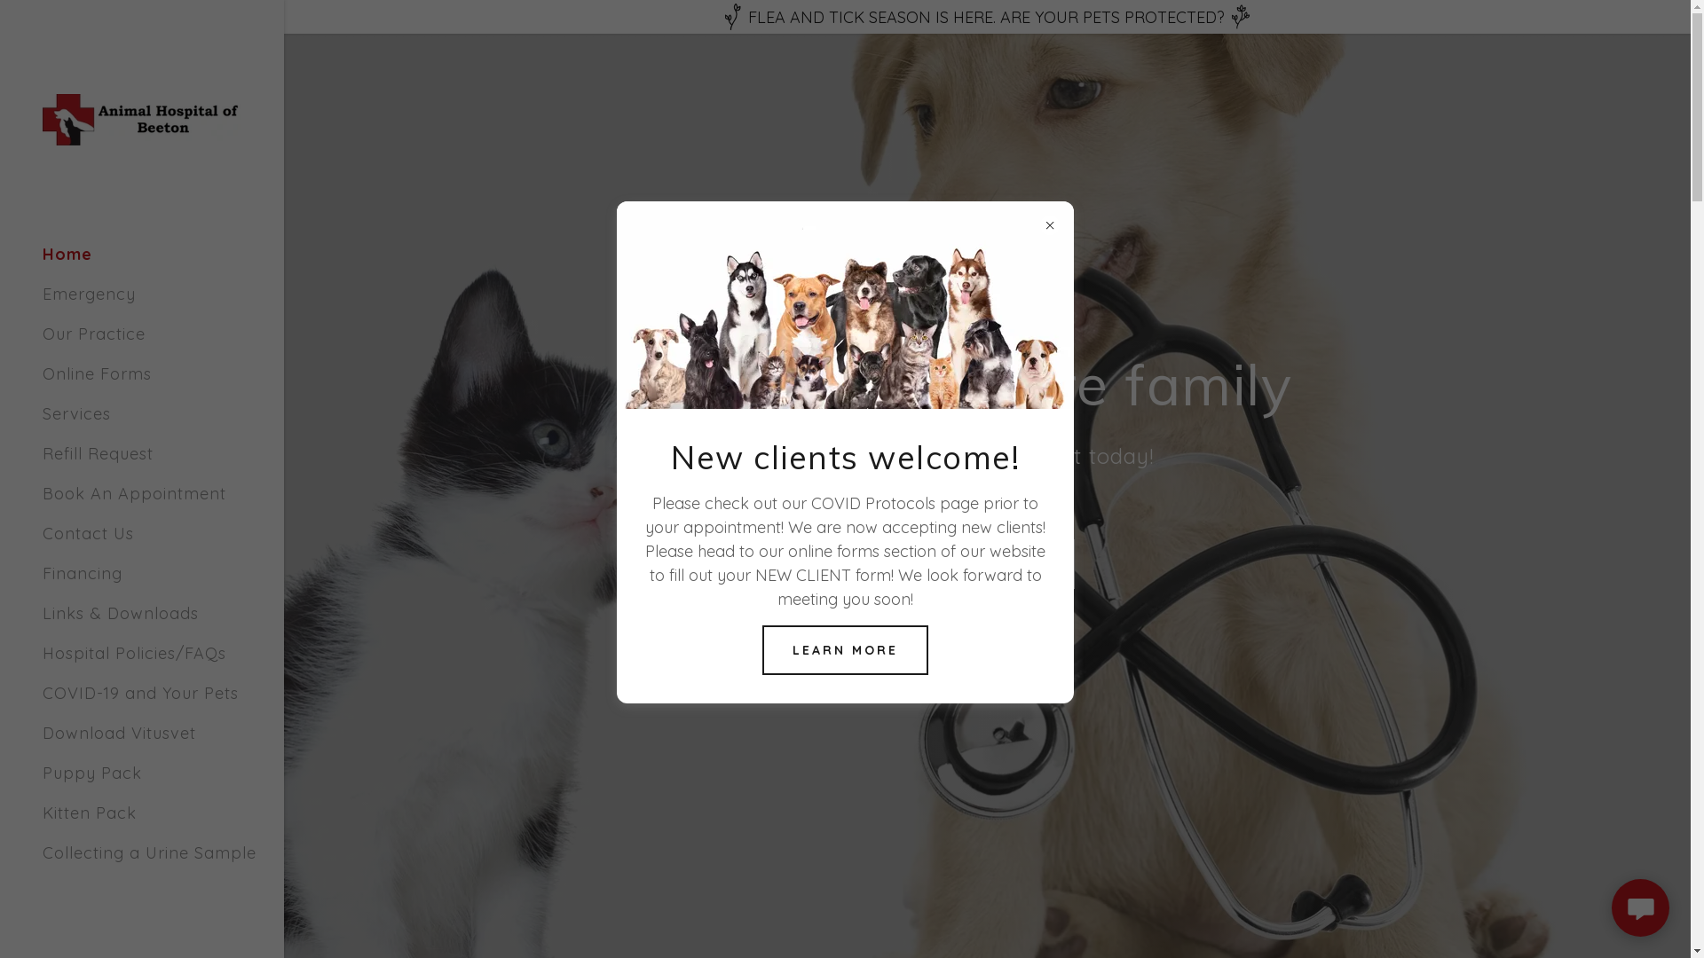 The image size is (1704, 958). Describe the element at coordinates (988, 630) in the screenshot. I see `(905) 729-2929` at that location.